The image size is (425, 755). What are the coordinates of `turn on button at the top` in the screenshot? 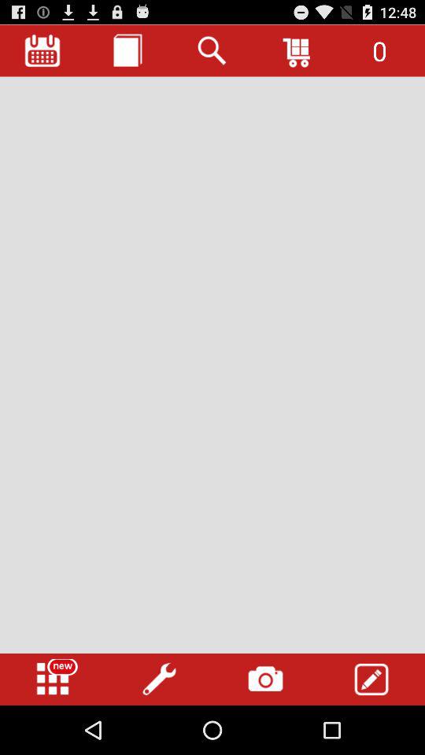 It's located at (213, 50).